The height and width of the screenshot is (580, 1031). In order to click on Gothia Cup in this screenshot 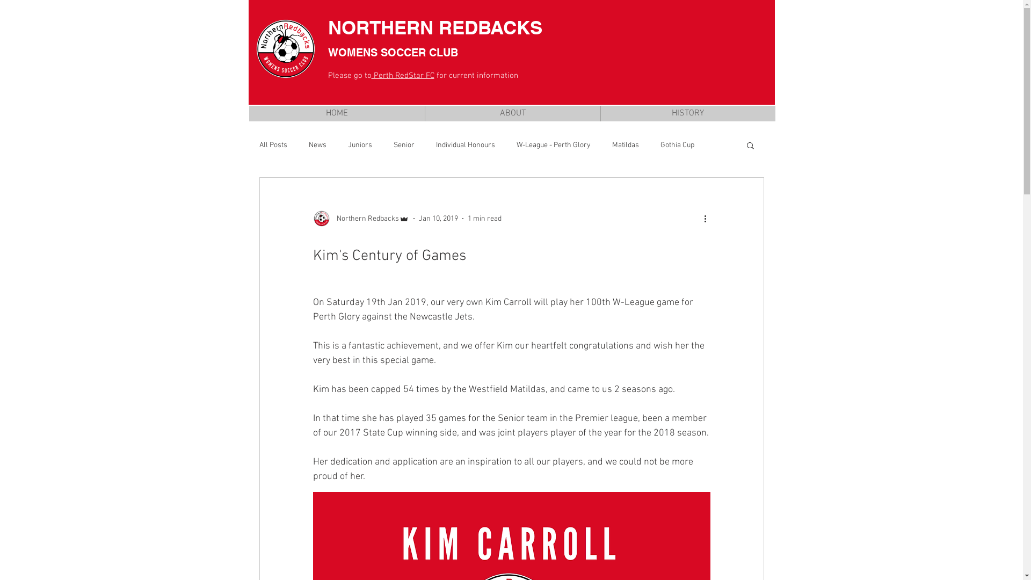, I will do `click(678, 145)`.